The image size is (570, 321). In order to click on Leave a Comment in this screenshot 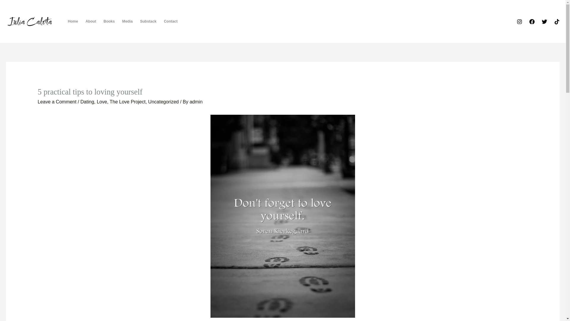, I will do `click(57, 102)`.